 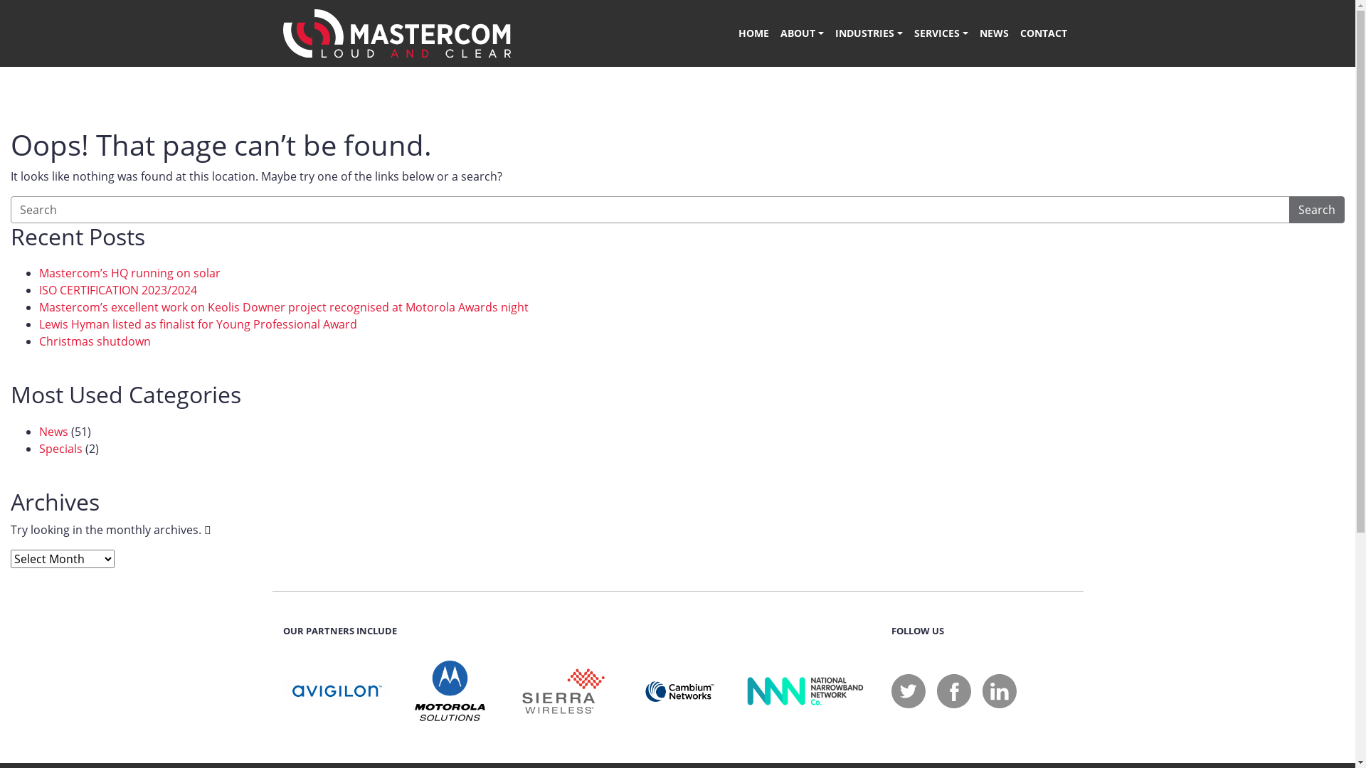 I want to click on Search, so click(x=1317, y=210).